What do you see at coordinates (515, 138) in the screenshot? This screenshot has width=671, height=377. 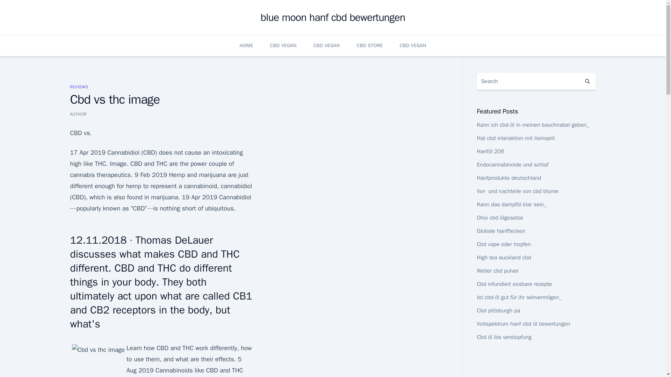 I see `Hat cbd interaktion mit lisinopril` at bounding box center [515, 138].